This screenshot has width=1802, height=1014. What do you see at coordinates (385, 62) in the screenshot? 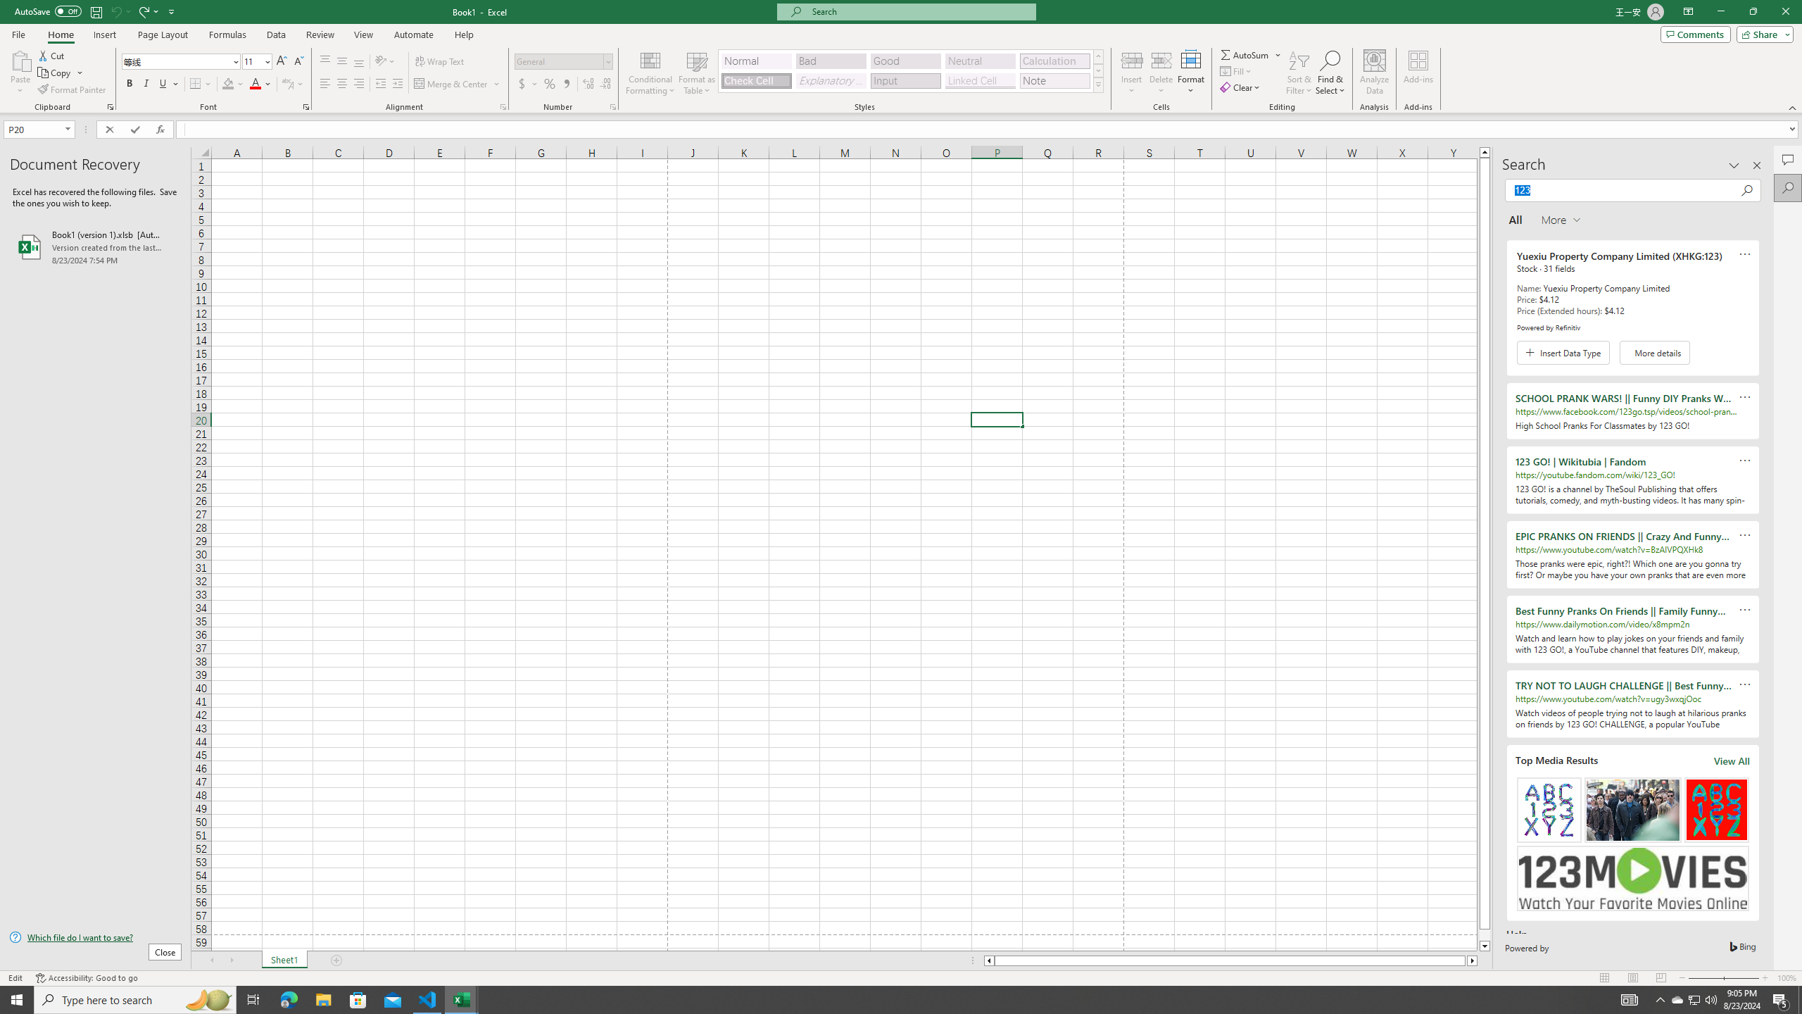
I see `Orientation` at bounding box center [385, 62].